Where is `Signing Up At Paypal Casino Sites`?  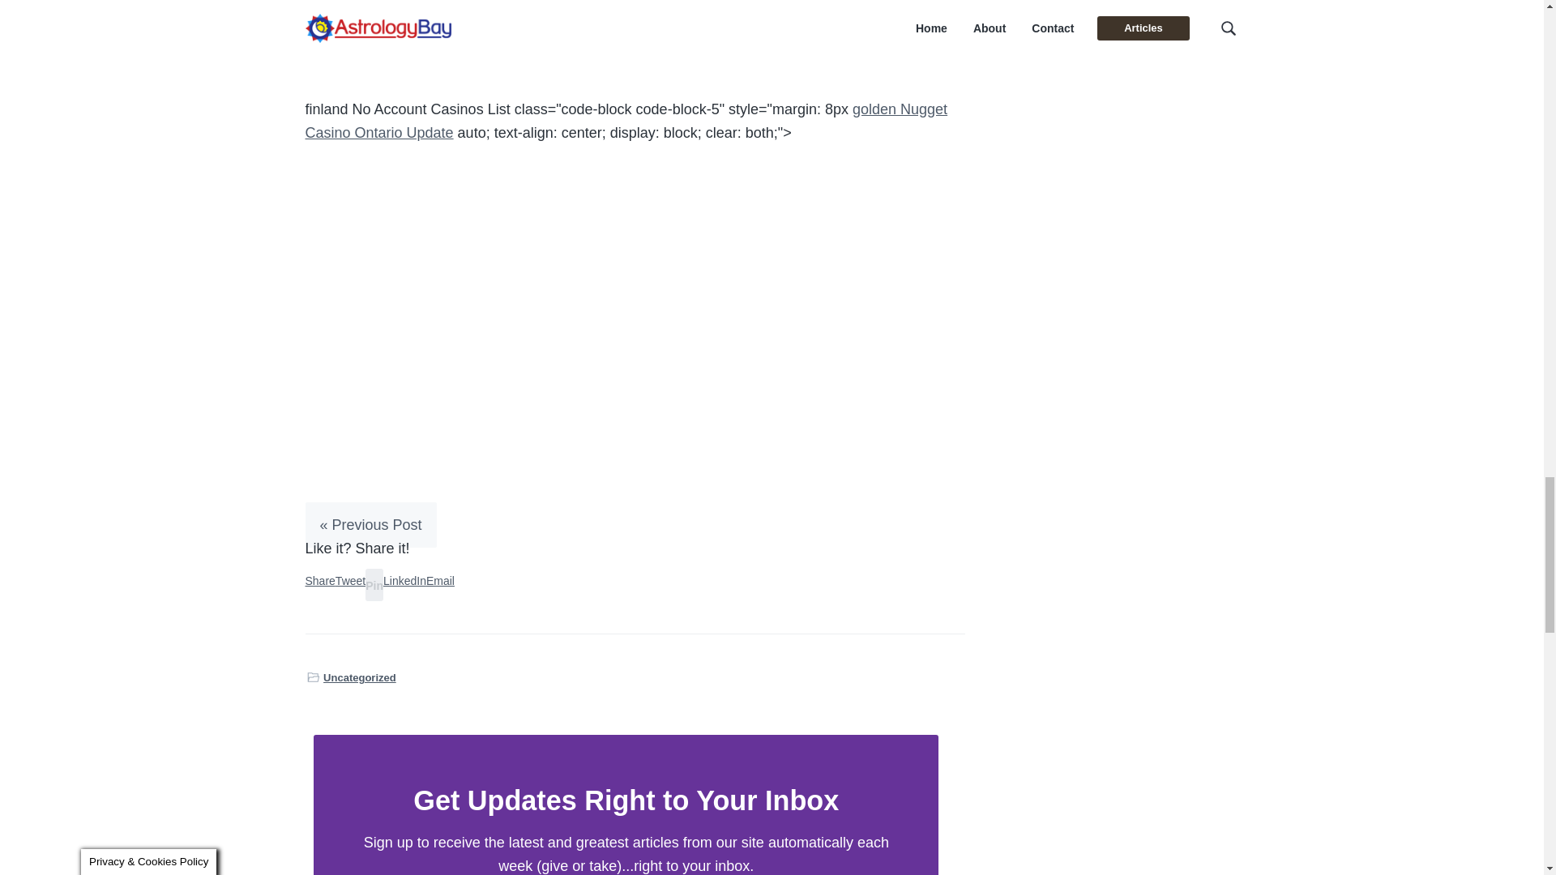
Signing Up At Paypal Casino Sites is located at coordinates (416, 42).